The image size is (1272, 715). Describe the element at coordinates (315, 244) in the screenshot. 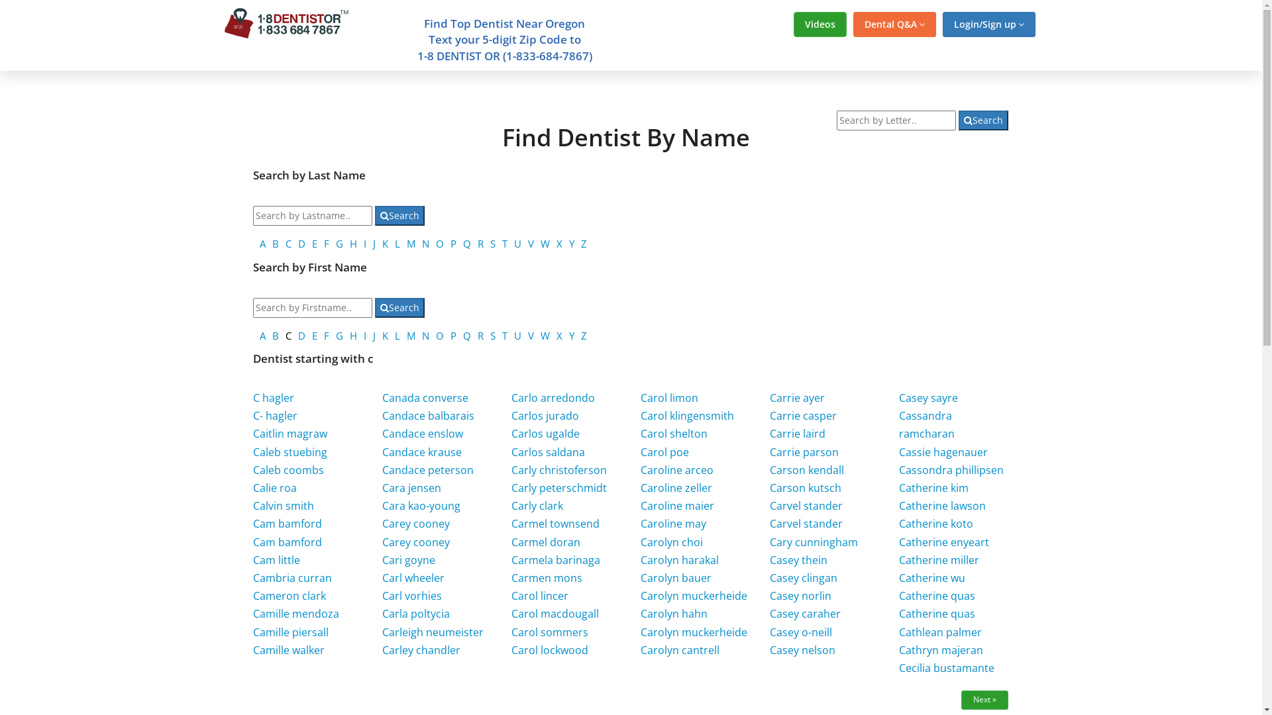

I see `E` at that location.